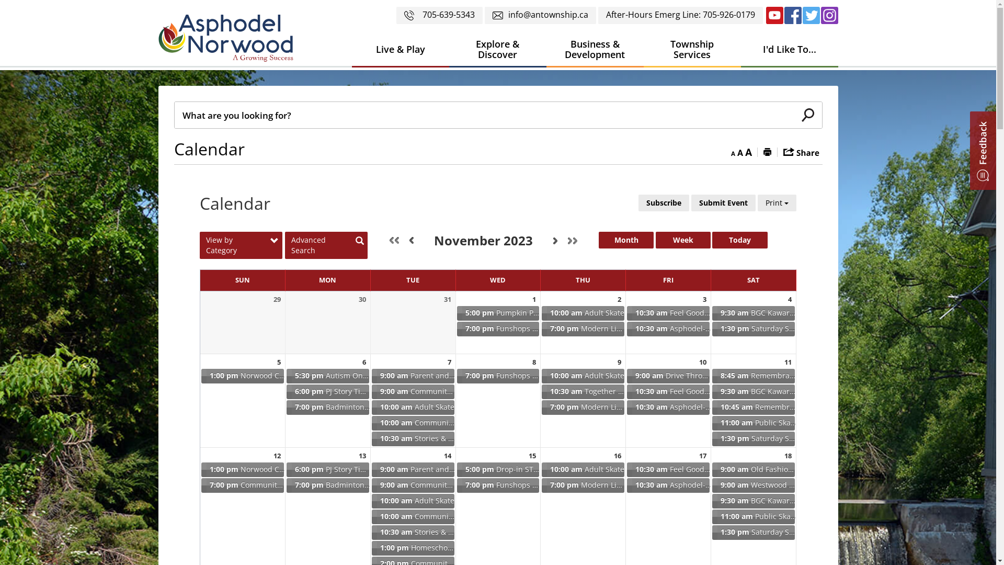  What do you see at coordinates (583, 329) in the screenshot?
I see `7:00 pm Modern Line Dancing with Rhonda Johnson` at bounding box center [583, 329].